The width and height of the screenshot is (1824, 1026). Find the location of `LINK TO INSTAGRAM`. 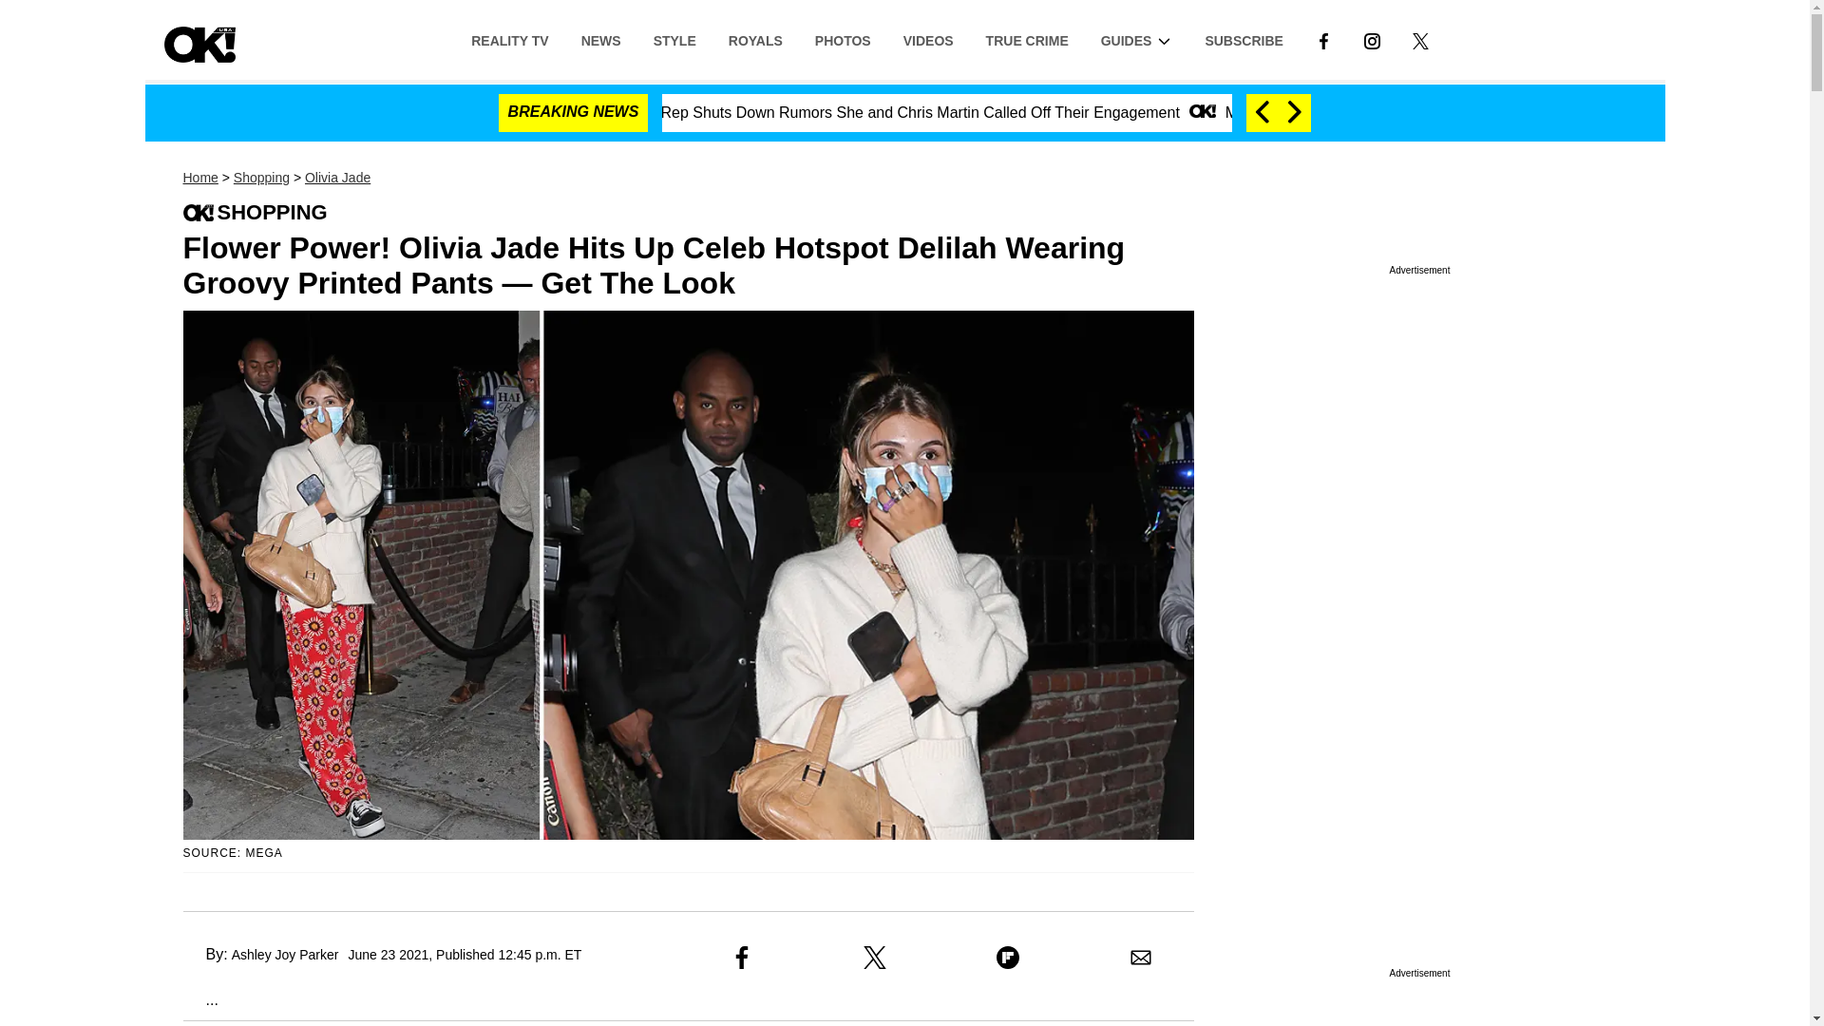

LINK TO INSTAGRAM is located at coordinates (1372, 40).